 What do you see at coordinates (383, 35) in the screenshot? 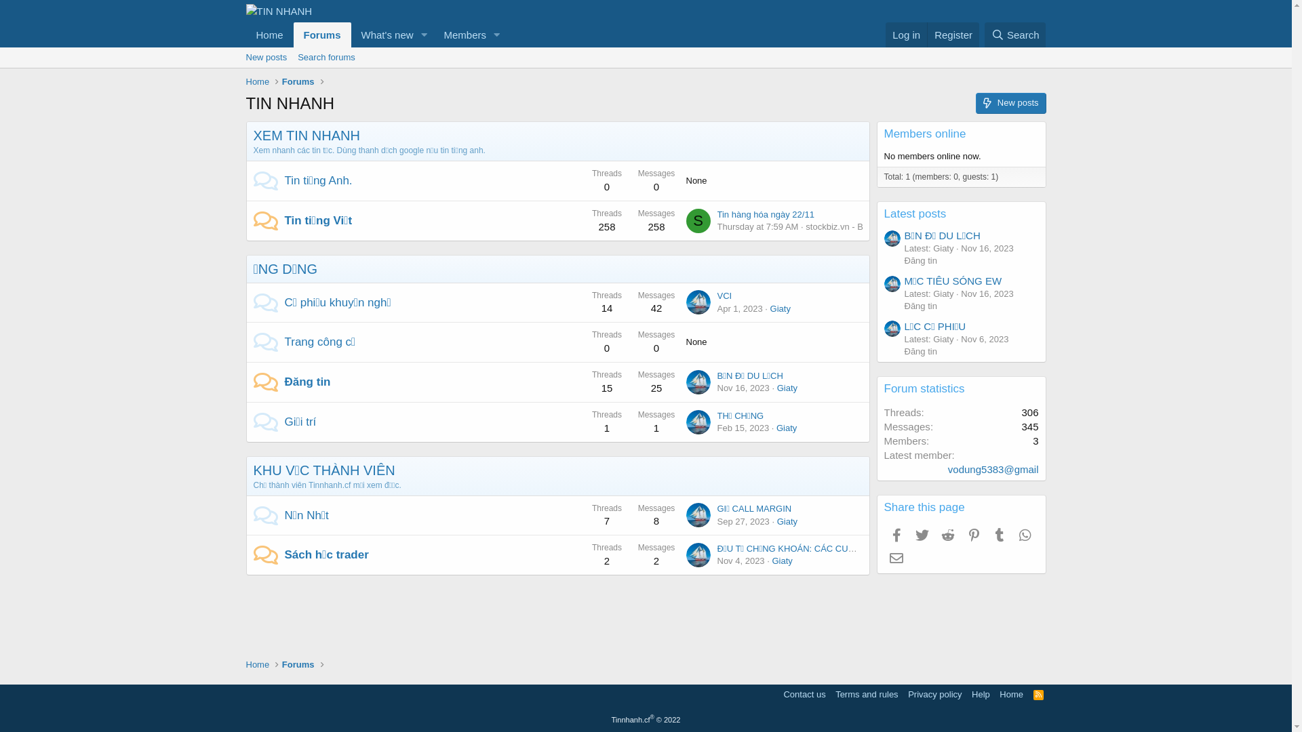
I see `What's new` at bounding box center [383, 35].